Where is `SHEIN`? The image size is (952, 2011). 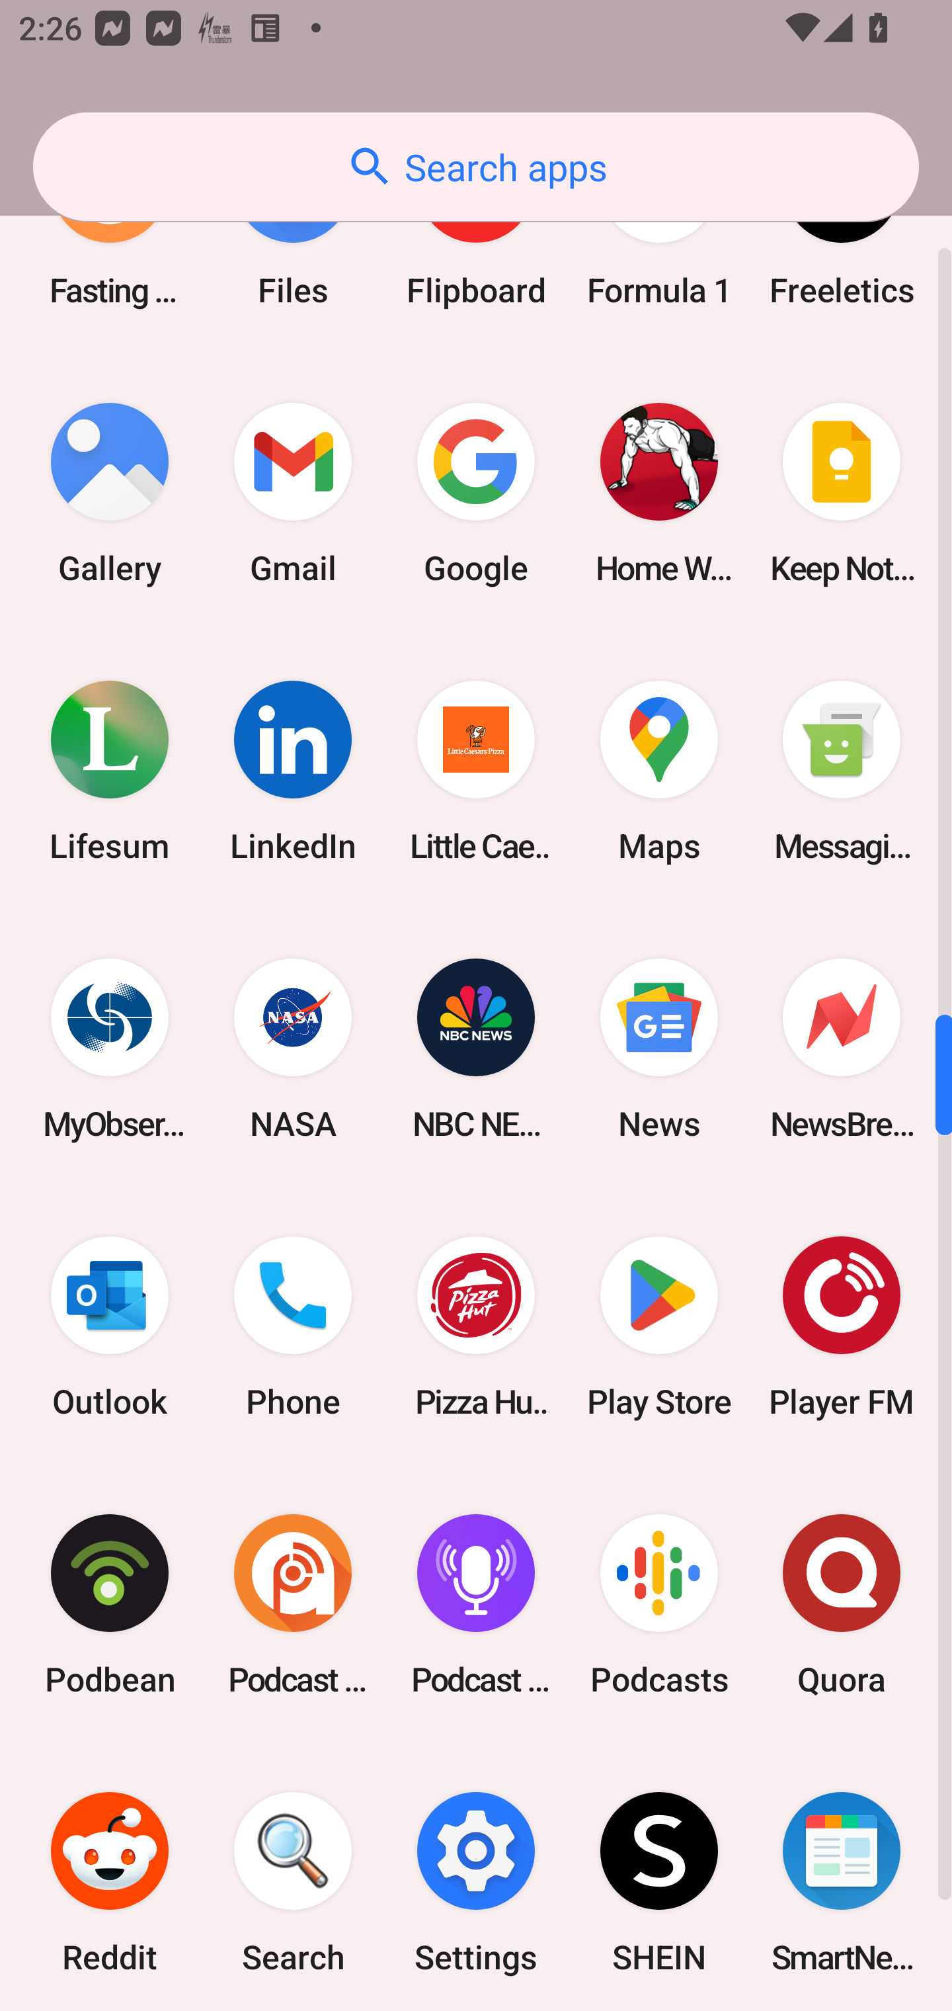 SHEIN is located at coordinates (658, 1877).